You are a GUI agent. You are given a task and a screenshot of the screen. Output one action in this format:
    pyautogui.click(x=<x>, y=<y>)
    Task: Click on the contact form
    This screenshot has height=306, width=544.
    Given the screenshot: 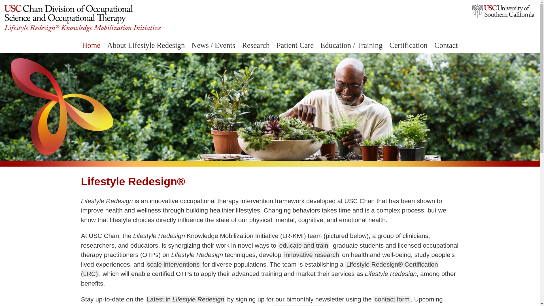 What is the action you would take?
    pyautogui.click(x=392, y=299)
    